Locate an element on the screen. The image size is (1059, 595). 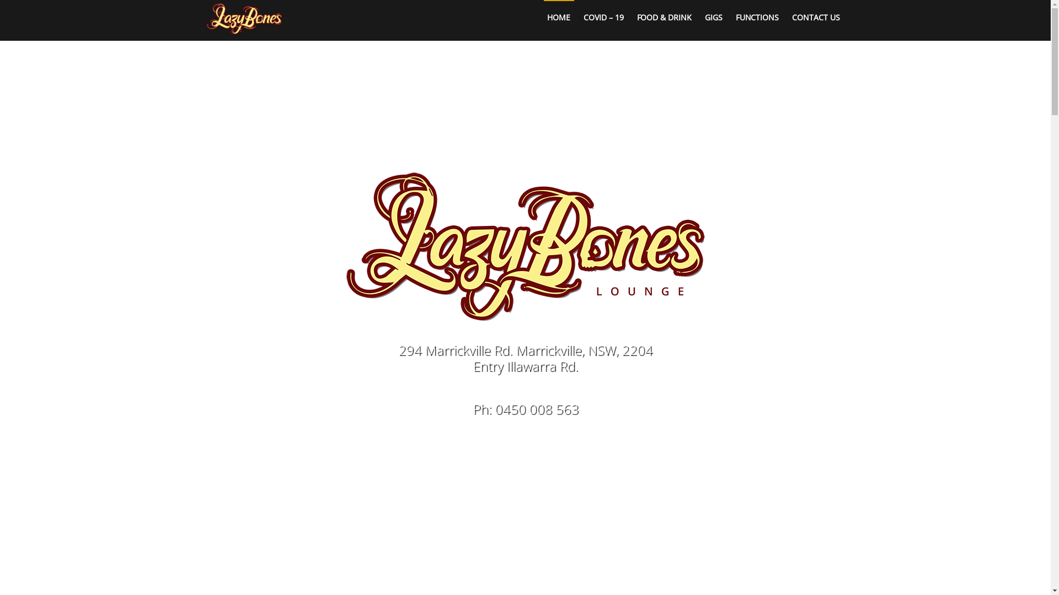
HOME is located at coordinates (559, 17).